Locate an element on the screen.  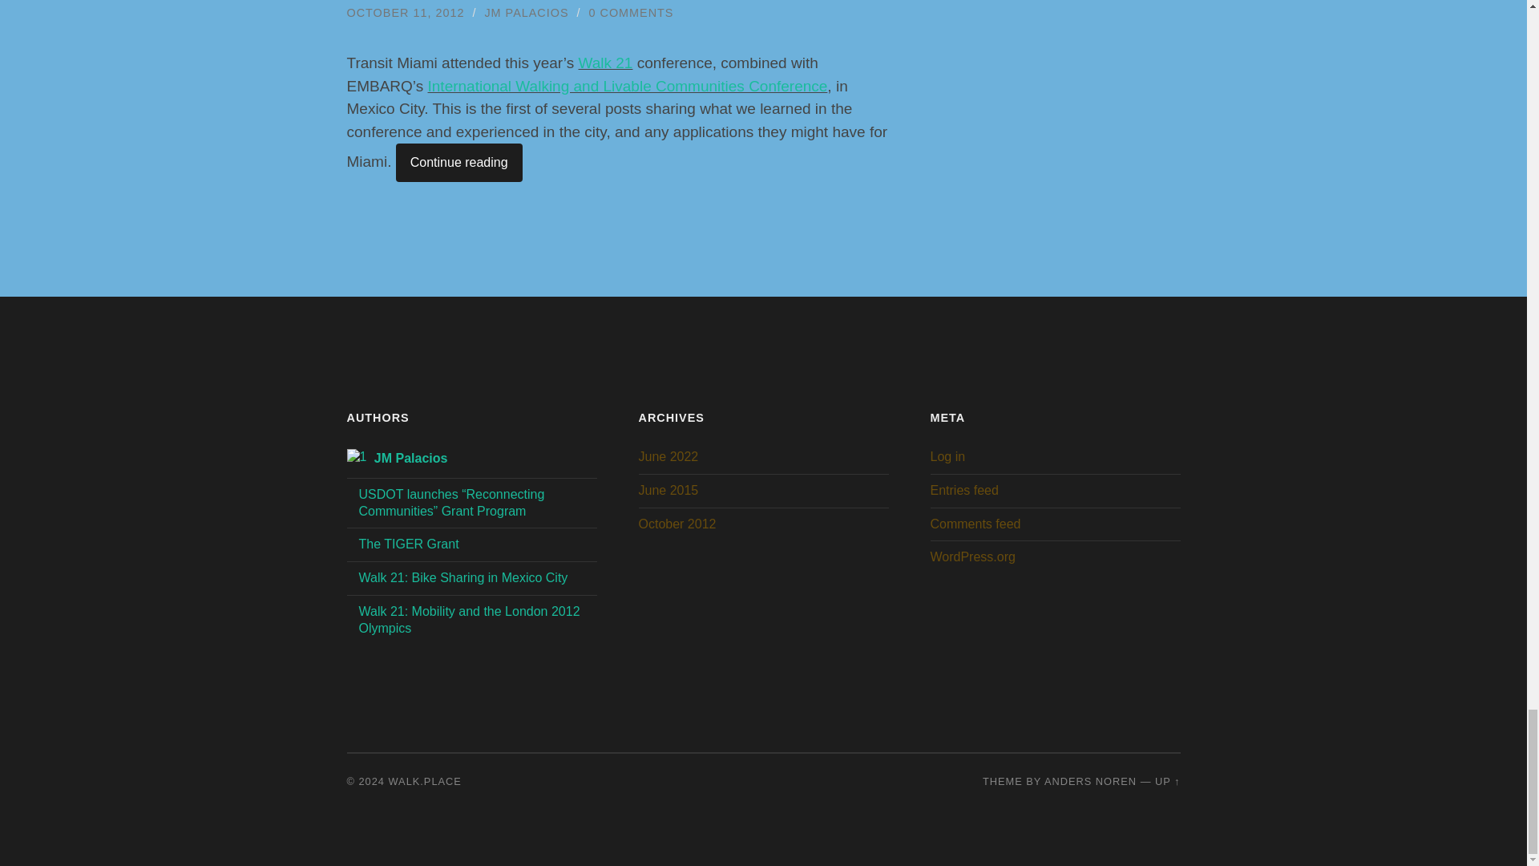
To the top is located at coordinates (1167, 781).